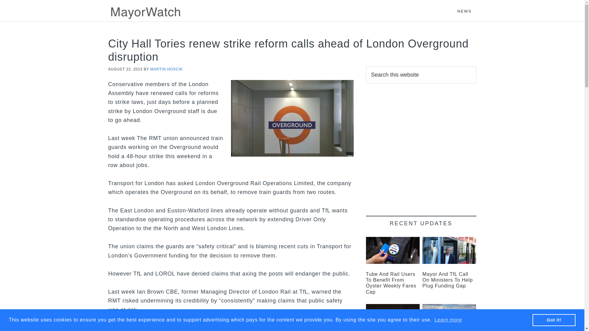 The image size is (589, 331). Describe the element at coordinates (393, 250) in the screenshot. I see `Tube and rail users to benefit from Oyster weekly fares cap` at that location.